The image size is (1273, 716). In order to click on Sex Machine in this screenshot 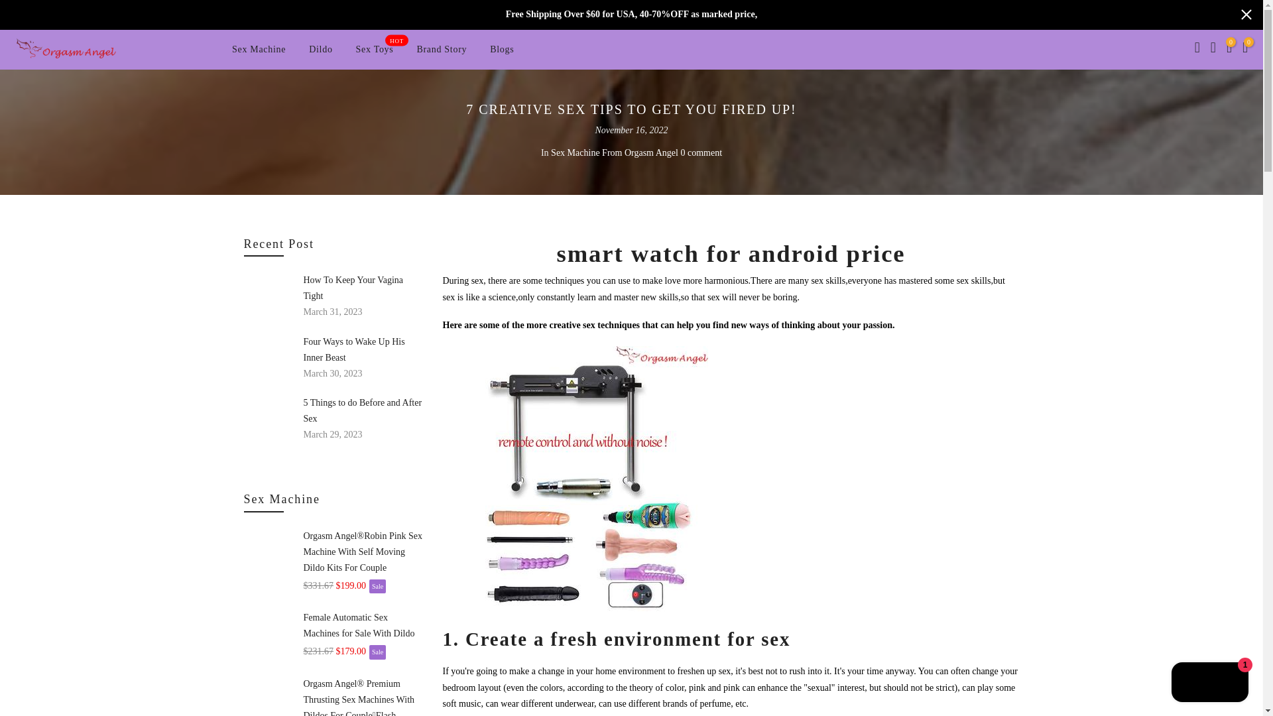, I will do `click(363, 288)`.